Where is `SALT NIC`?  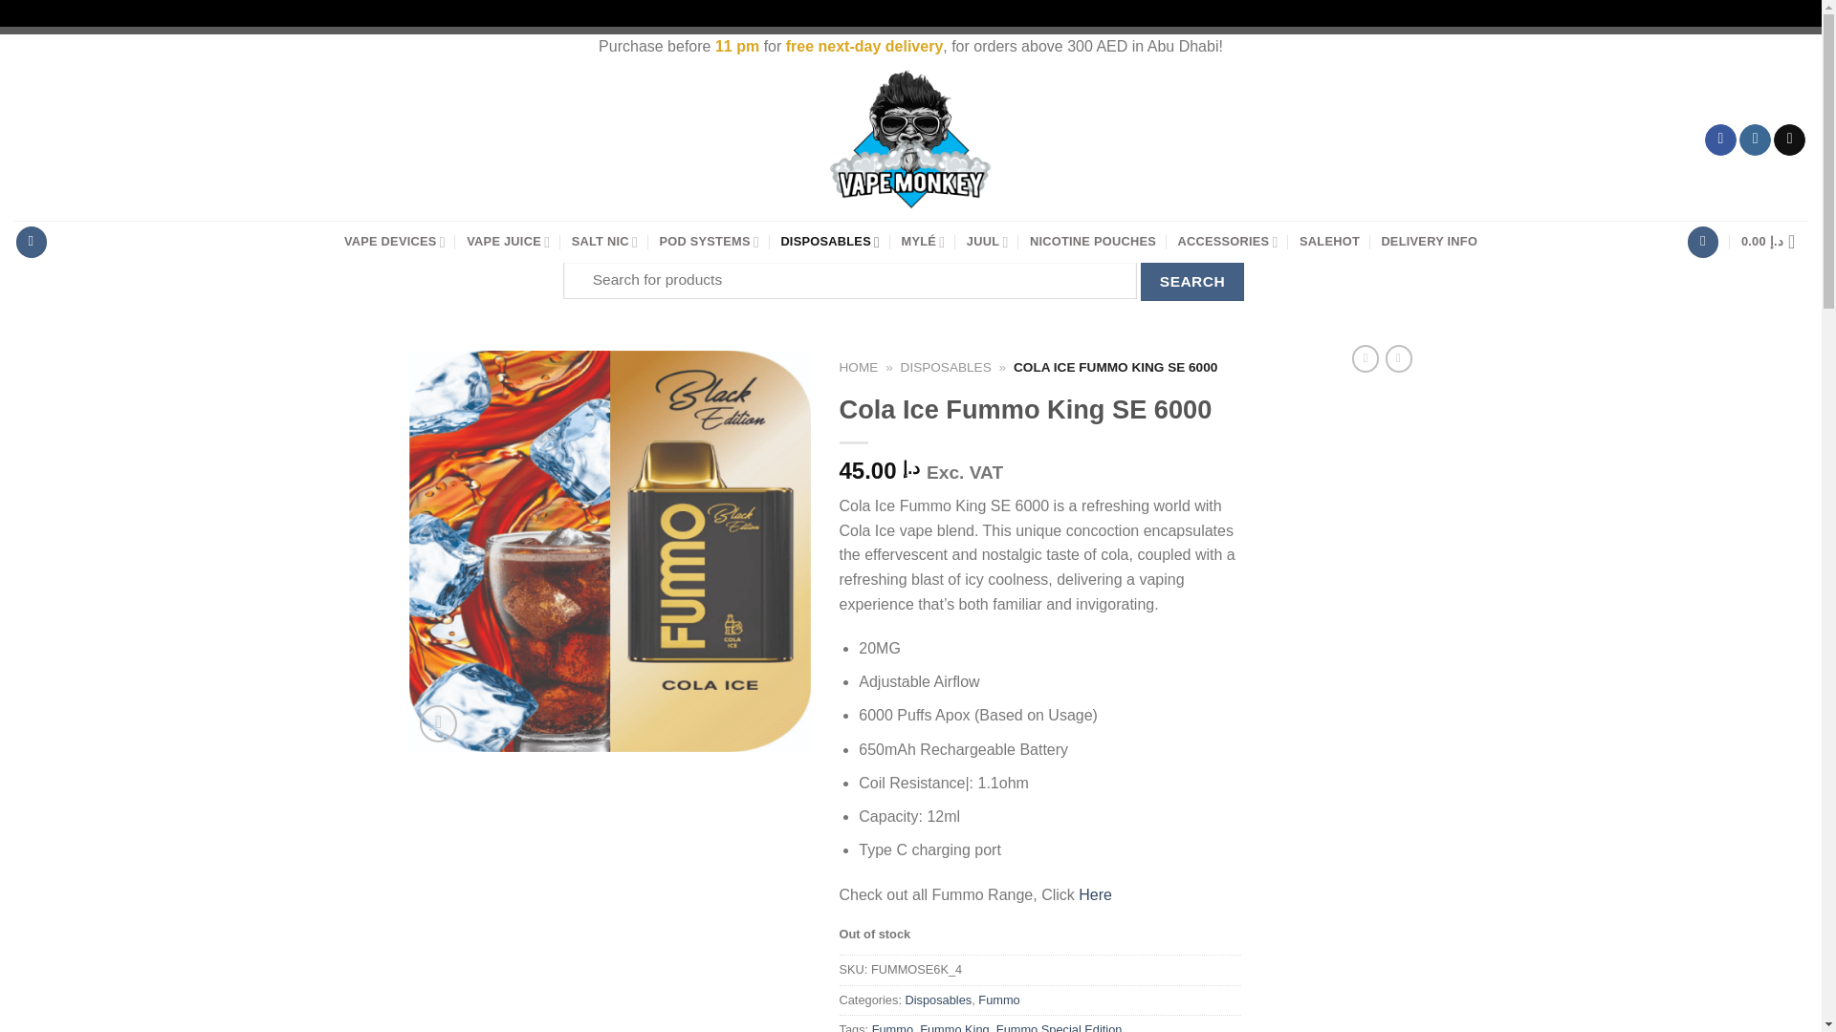 SALT NIC is located at coordinates (604, 242).